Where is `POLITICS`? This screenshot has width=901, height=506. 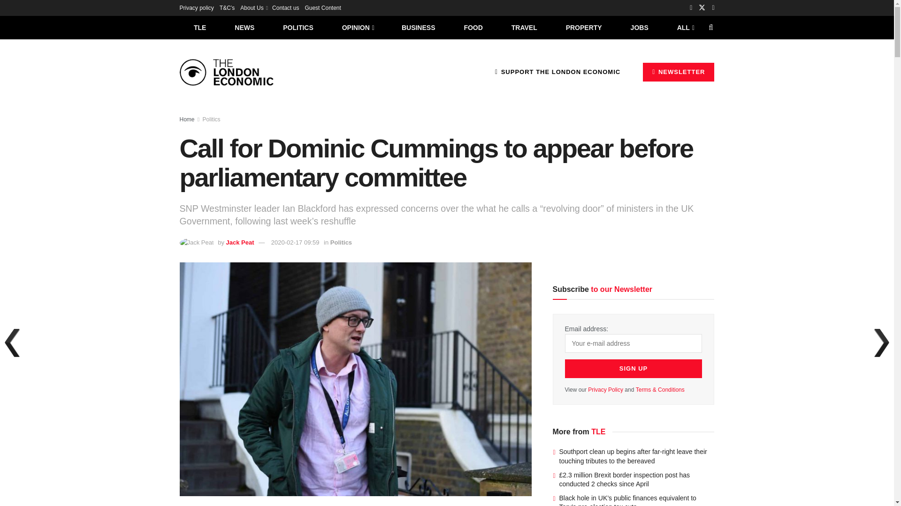
POLITICS is located at coordinates (298, 27).